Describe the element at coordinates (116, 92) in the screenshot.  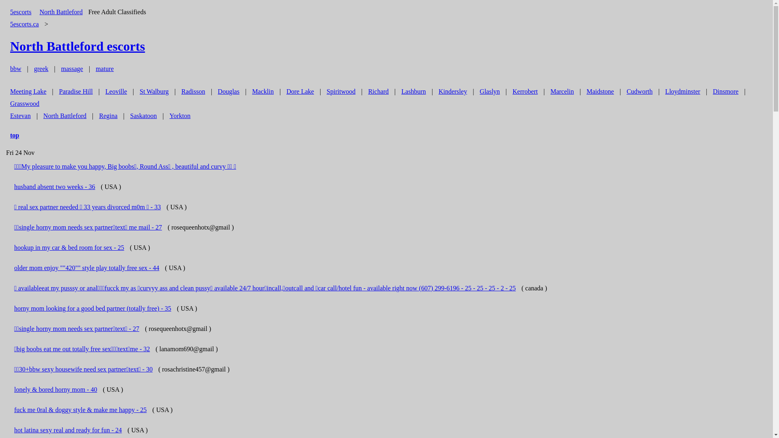
I see `Leoville` at that location.